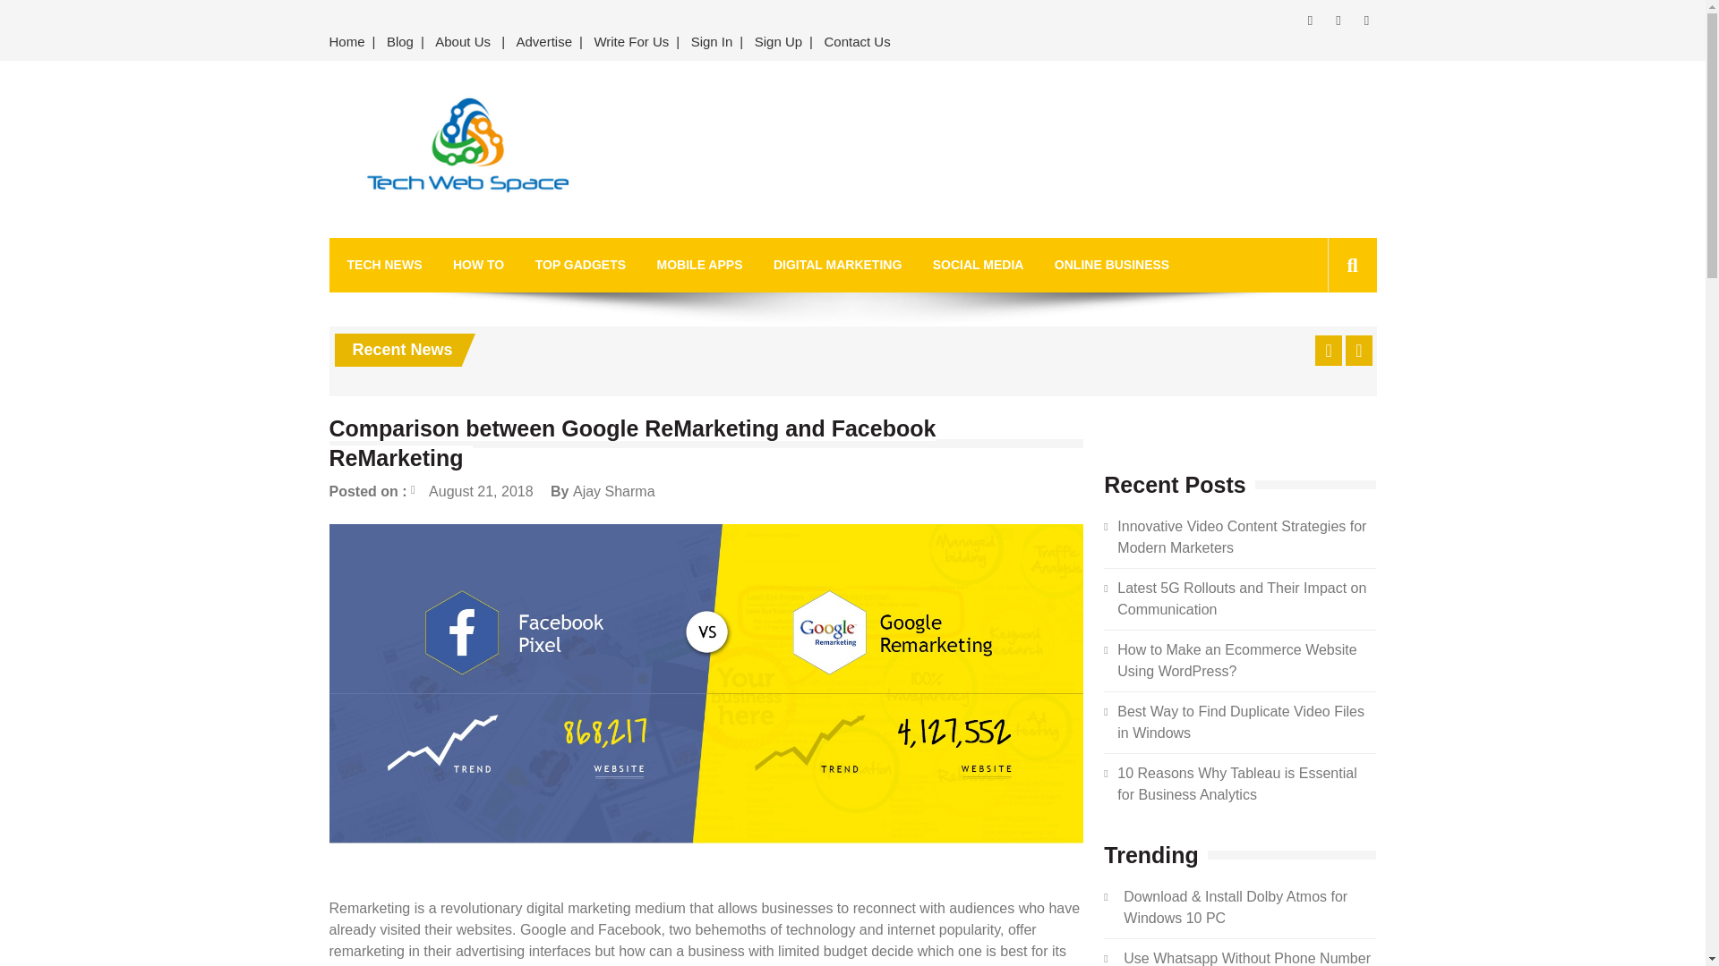 This screenshot has width=1719, height=966. Describe the element at coordinates (400, 42) in the screenshot. I see `Blog` at that location.